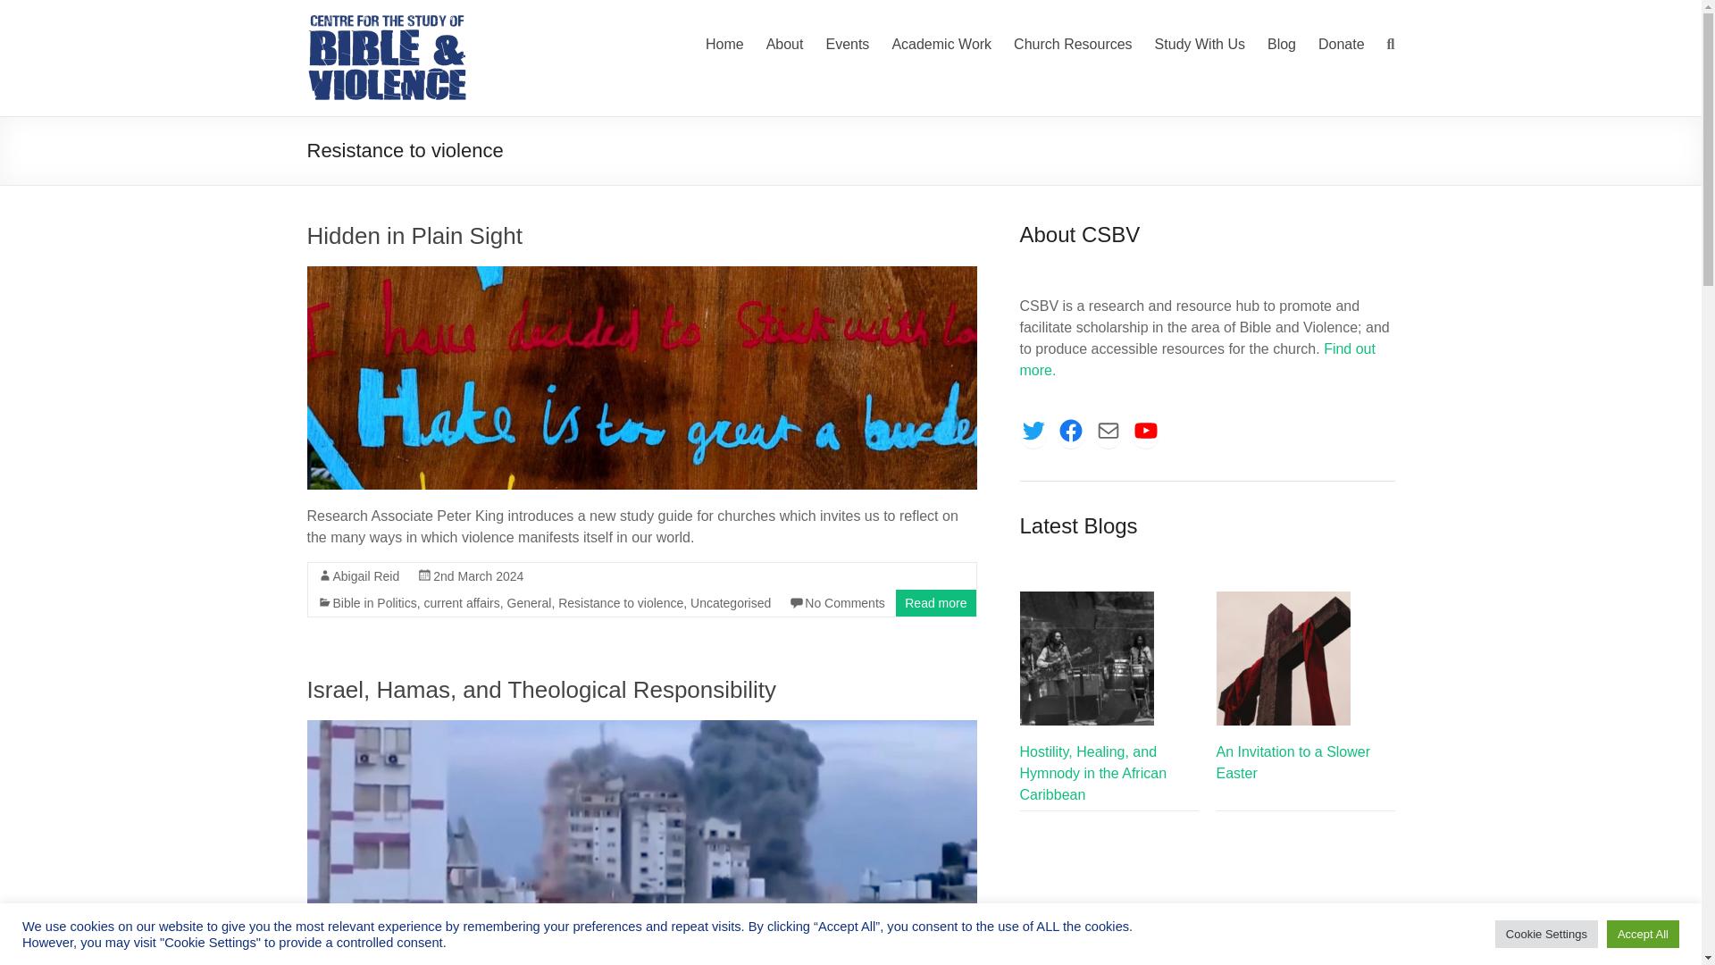 This screenshot has width=1715, height=965. What do you see at coordinates (941, 44) in the screenshot?
I see `Academic Work` at bounding box center [941, 44].